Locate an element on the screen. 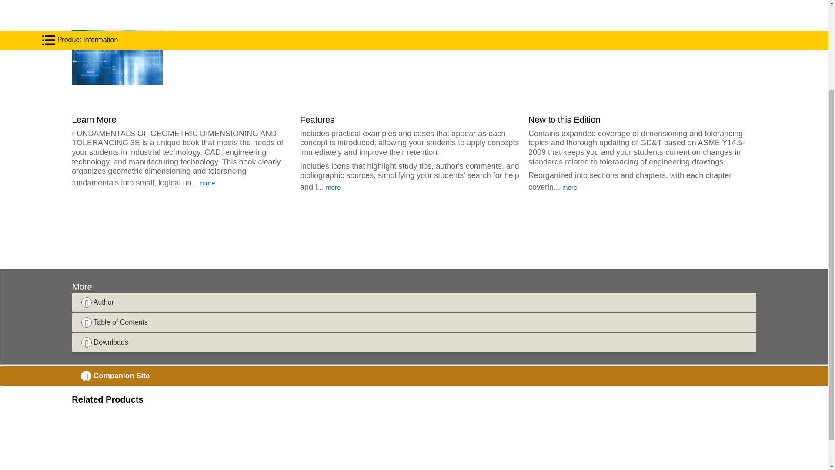 This screenshot has height=470, width=835. Companion Site is located at coordinates (414, 376).